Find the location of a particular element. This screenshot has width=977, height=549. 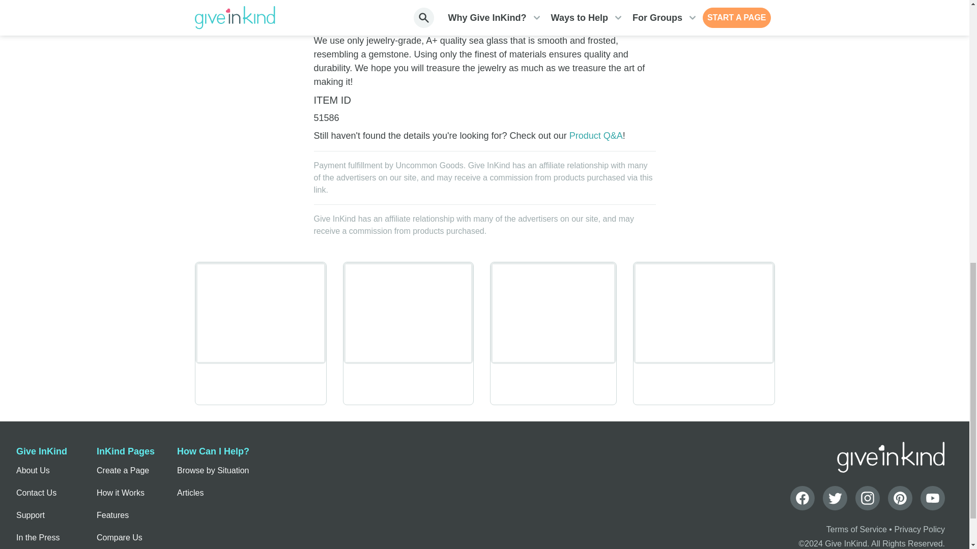

Browse by Situation is located at coordinates (213, 471).